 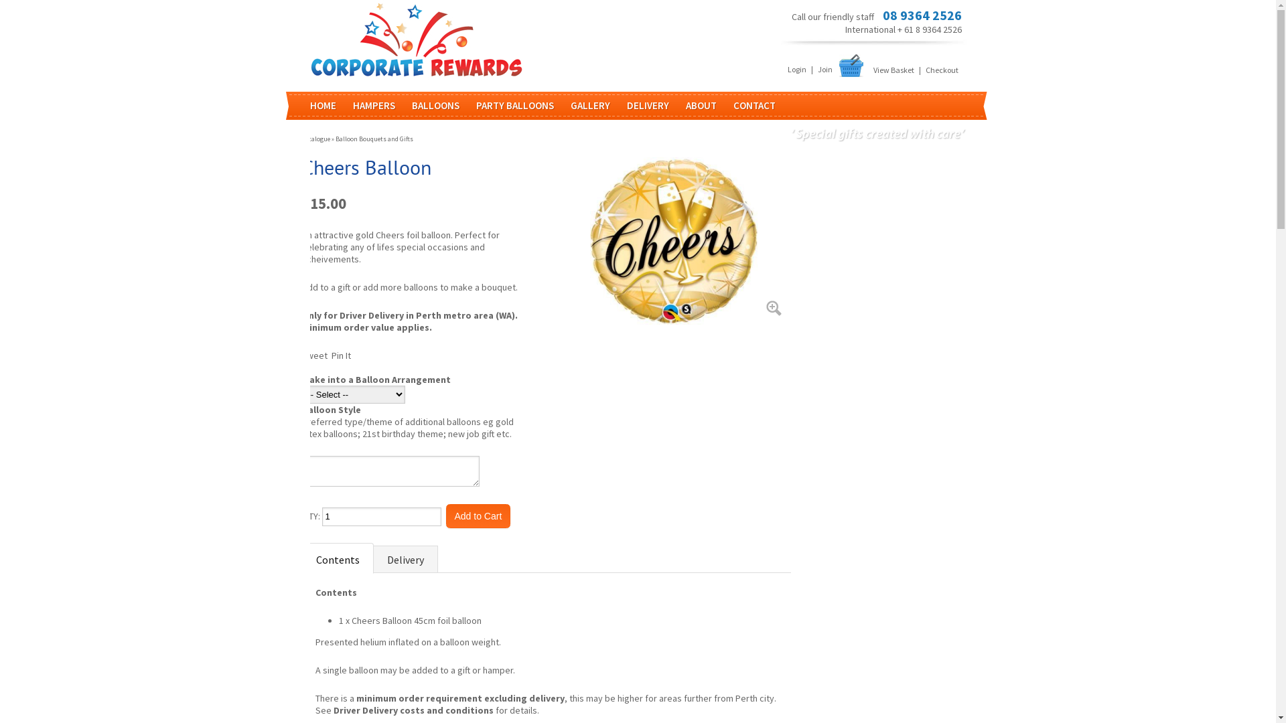 What do you see at coordinates (656, 106) in the screenshot?
I see `DELIVERY` at bounding box center [656, 106].